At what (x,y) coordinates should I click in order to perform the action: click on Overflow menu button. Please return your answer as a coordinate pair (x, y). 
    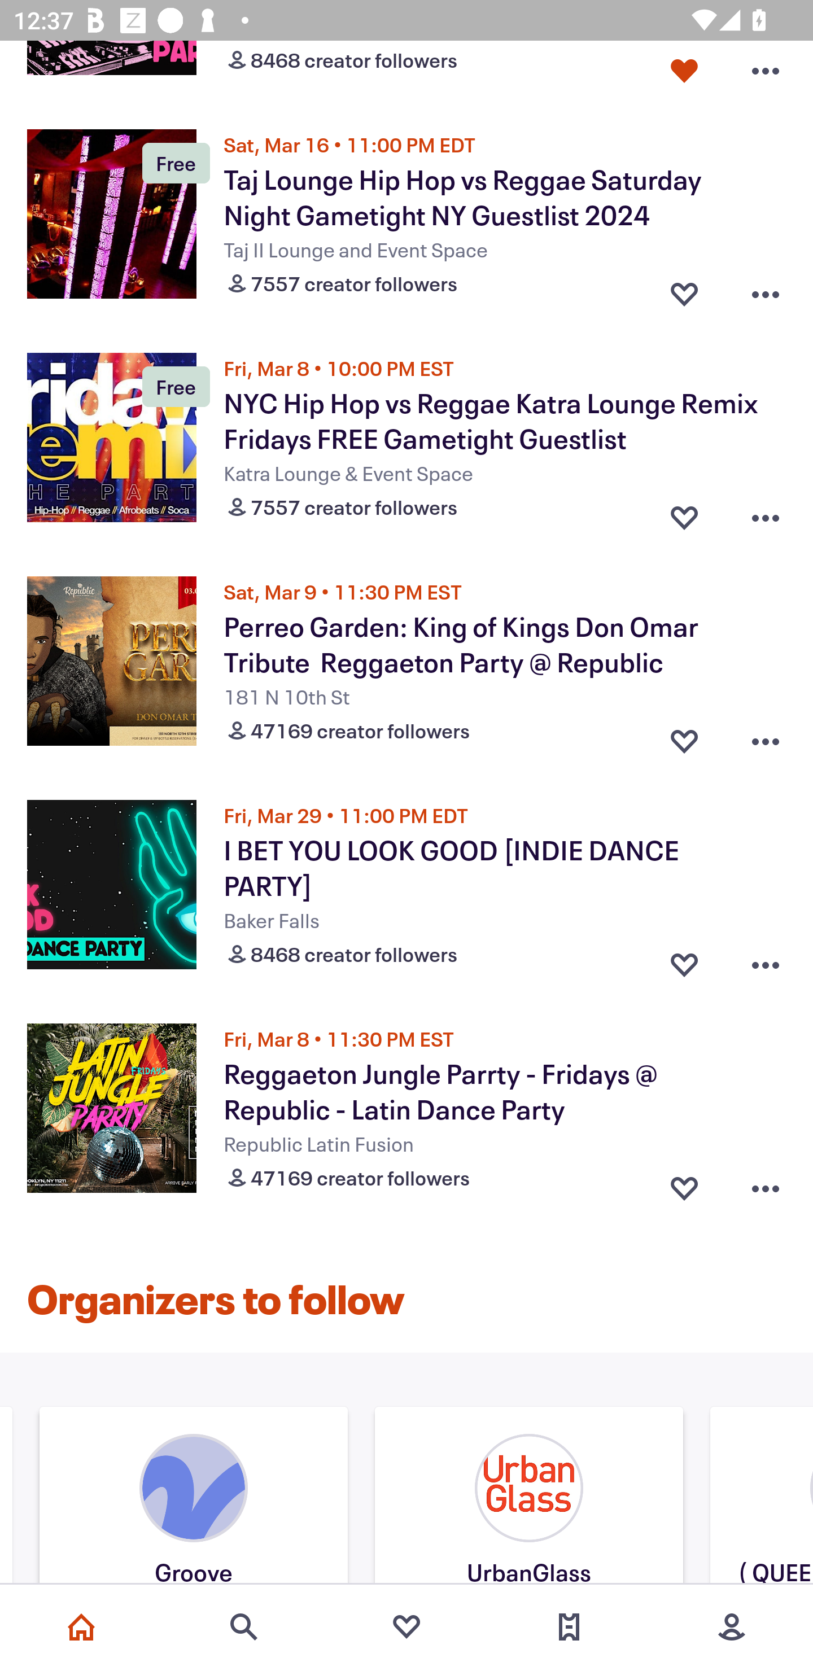
    Looking at the image, I should click on (766, 1183).